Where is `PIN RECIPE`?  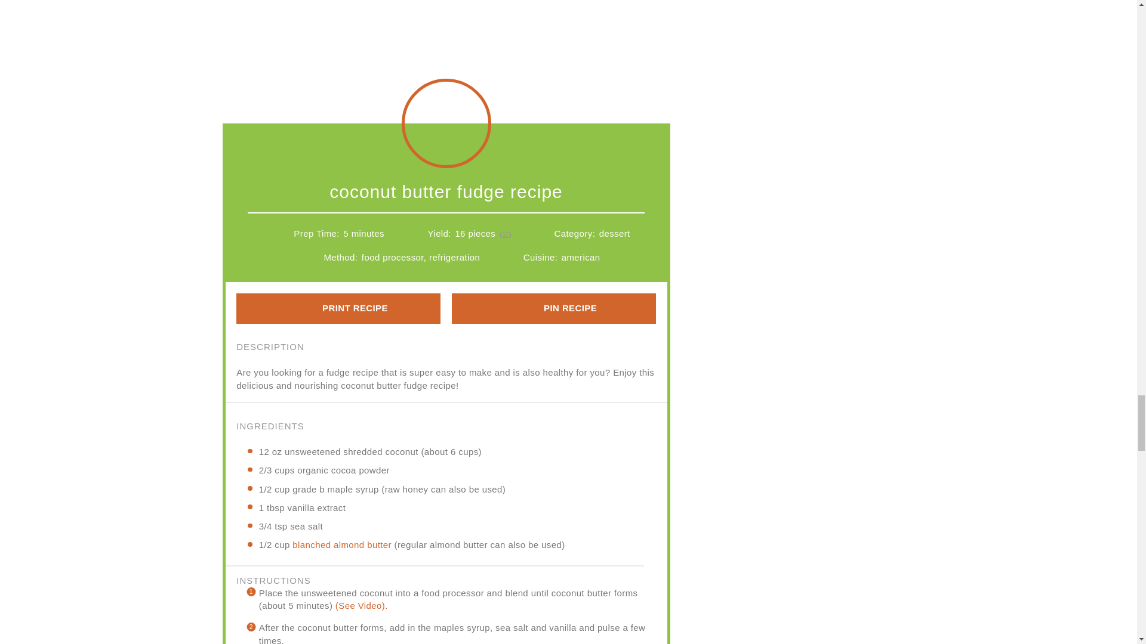 PIN RECIPE is located at coordinates (553, 309).